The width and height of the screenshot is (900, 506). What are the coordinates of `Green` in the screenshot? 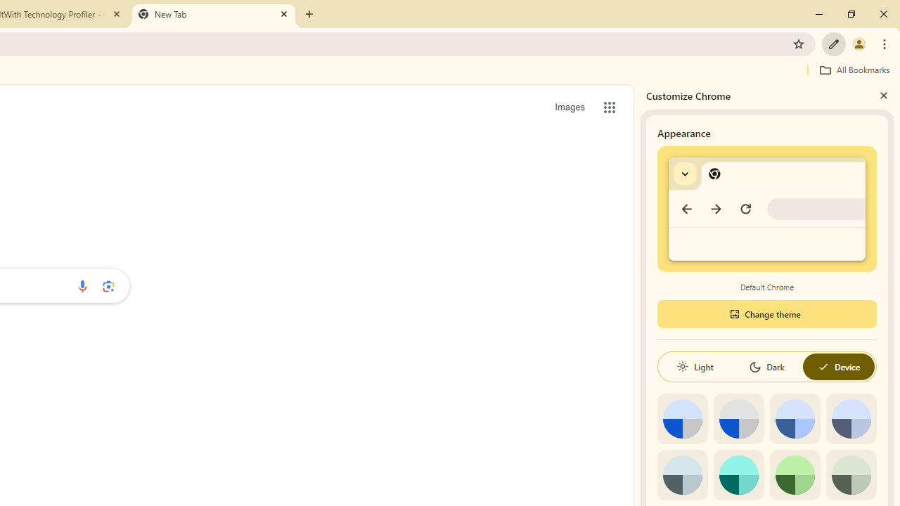 It's located at (795, 475).